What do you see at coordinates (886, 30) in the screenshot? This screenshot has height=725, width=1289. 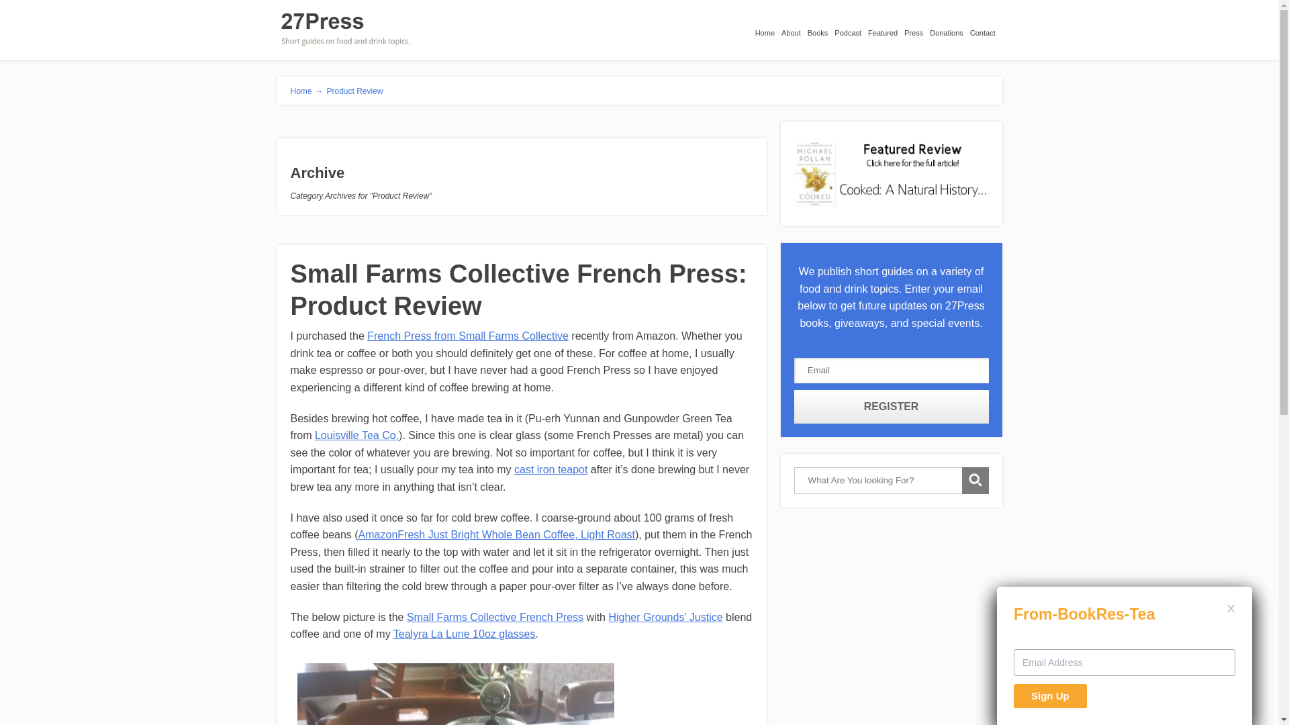 I see `Featured` at bounding box center [886, 30].